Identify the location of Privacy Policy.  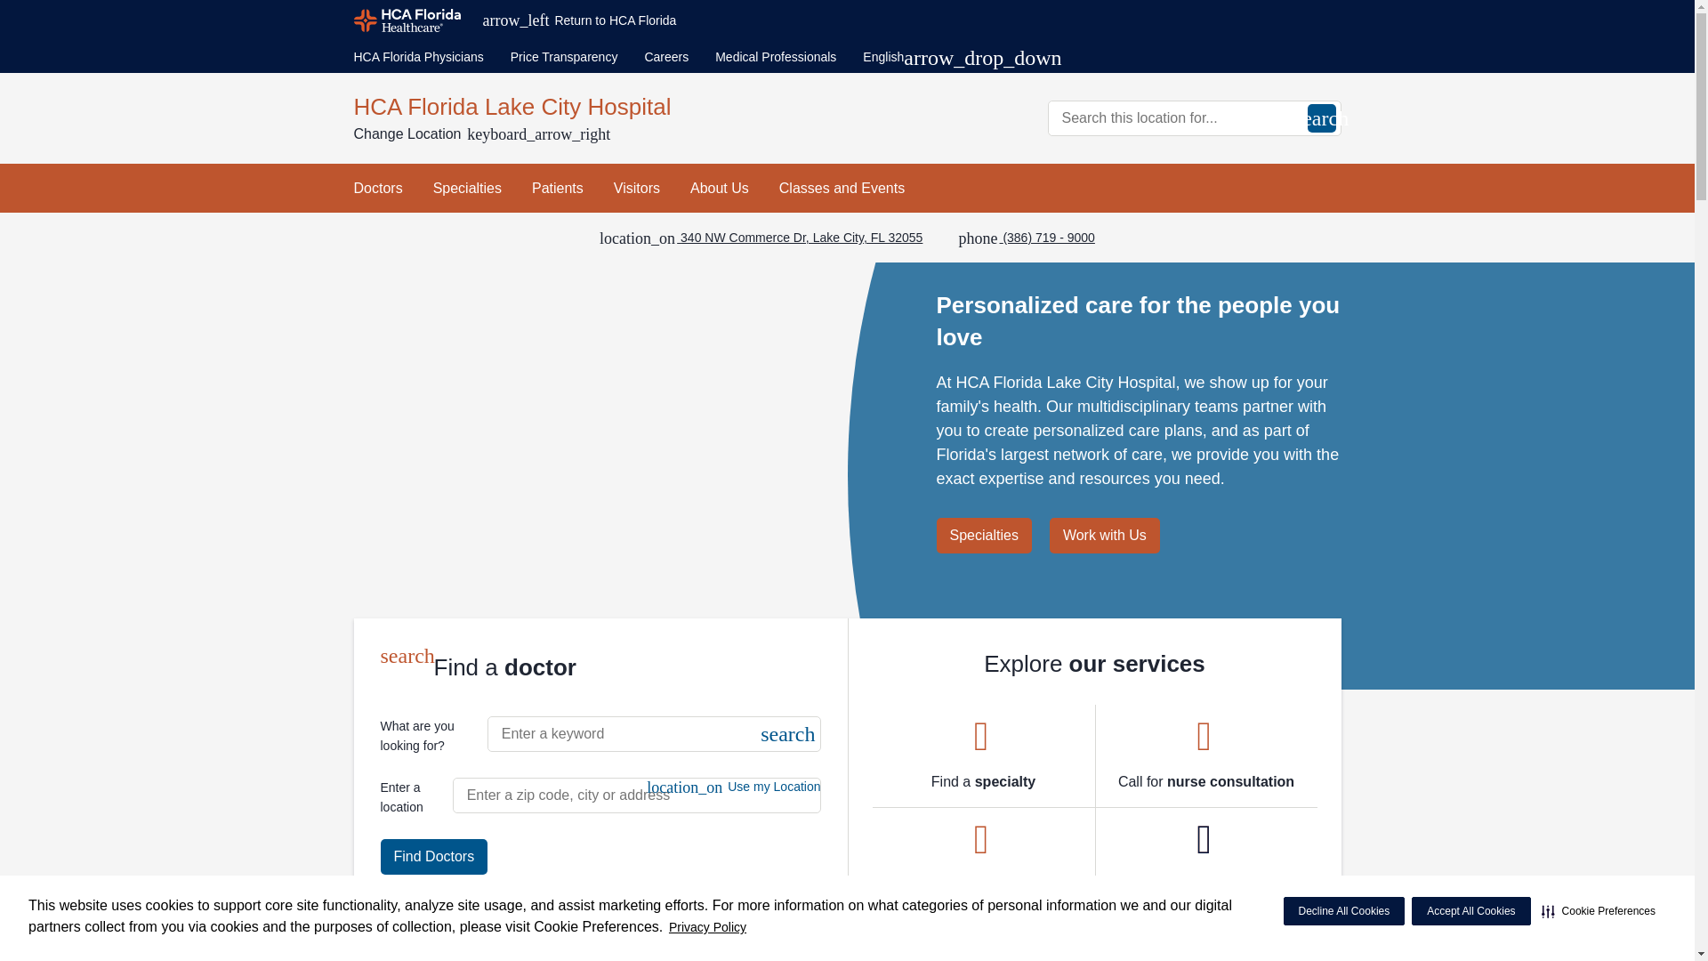
(707, 927).